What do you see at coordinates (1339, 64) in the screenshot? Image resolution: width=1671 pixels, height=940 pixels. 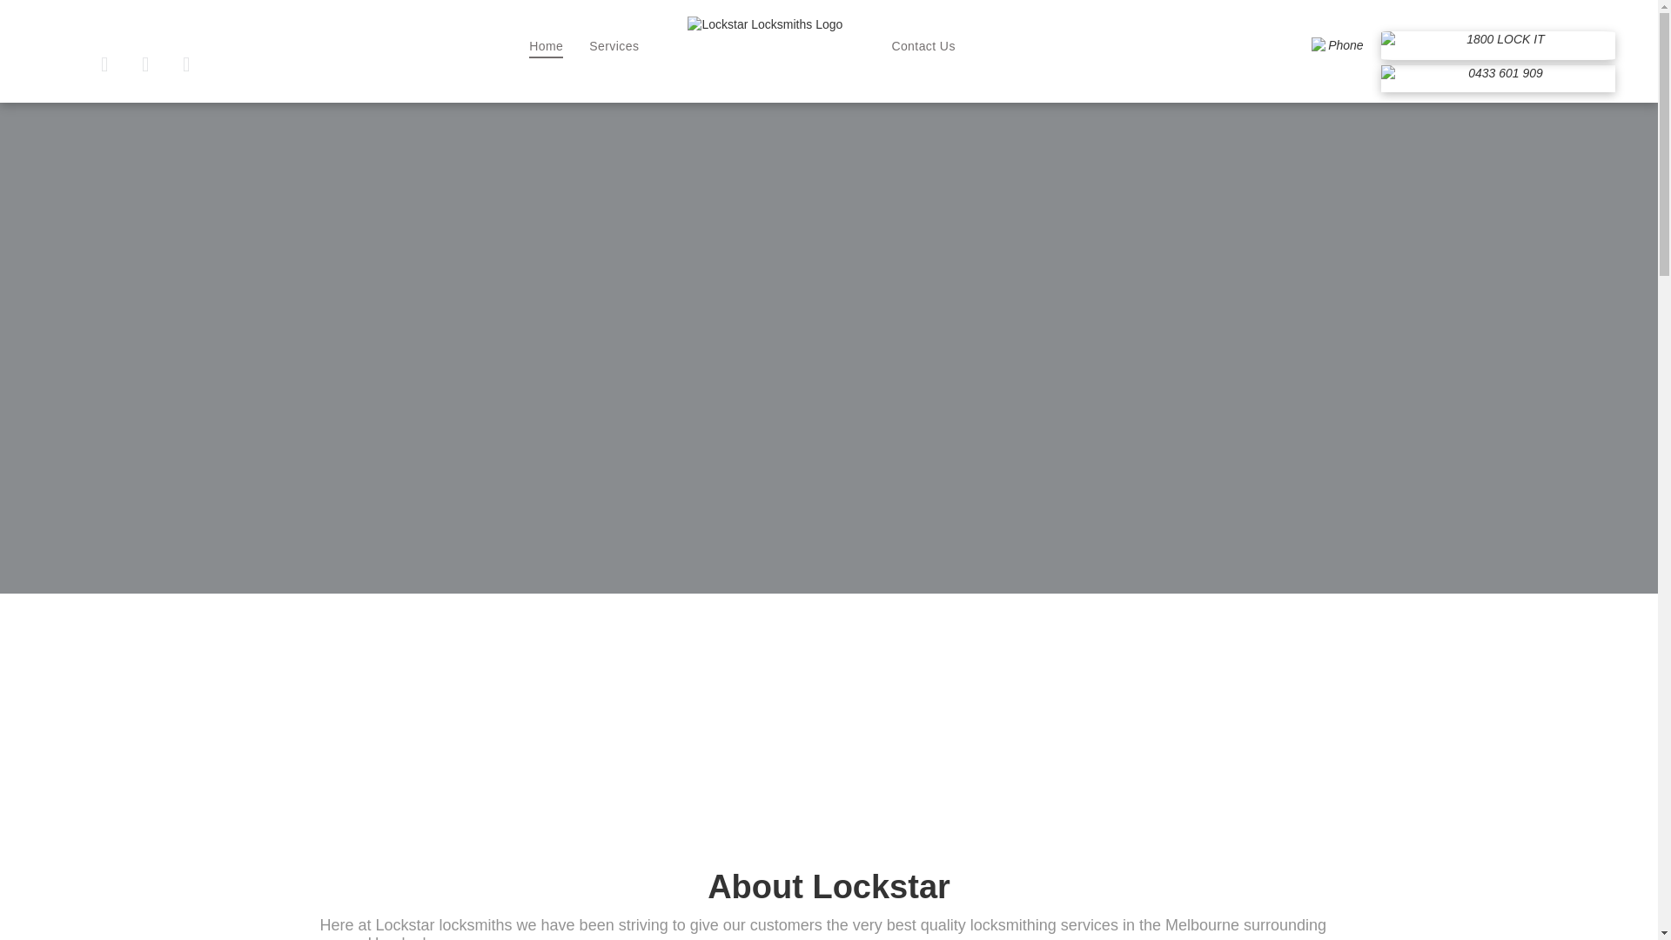 I see `1800 5625 48 / 0433 601 909` at bounding box center [1339, 64].